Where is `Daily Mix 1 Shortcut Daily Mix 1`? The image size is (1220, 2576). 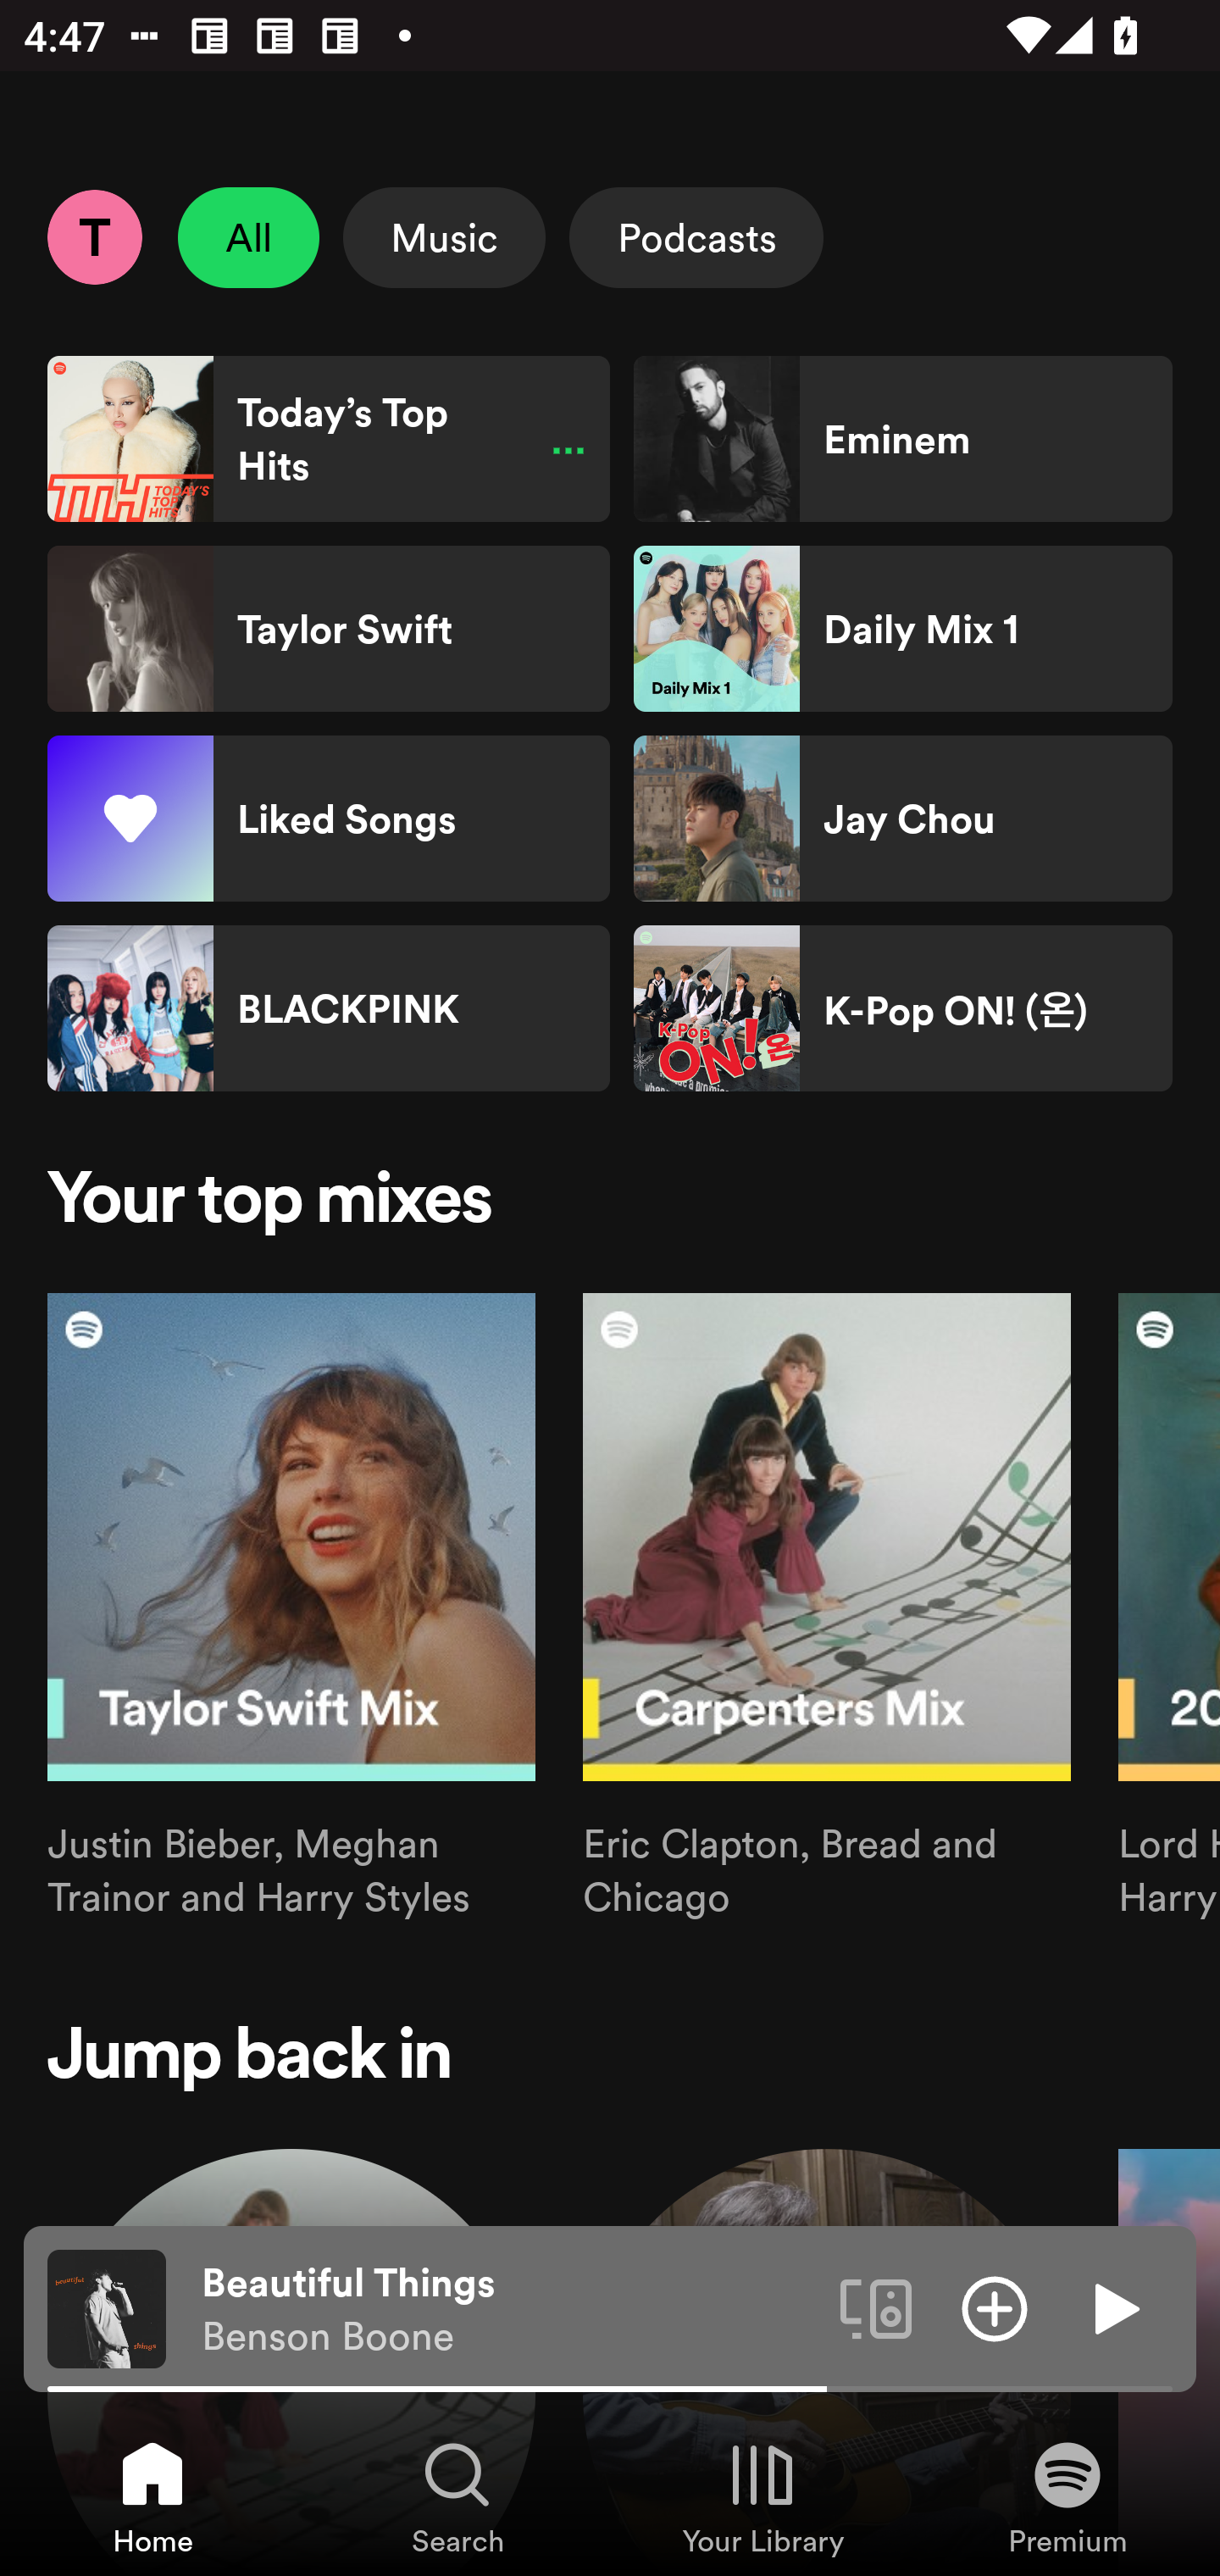
Daily Mix 1 Shortcut Daily Mix 1 is located at coordinates (902, 629).